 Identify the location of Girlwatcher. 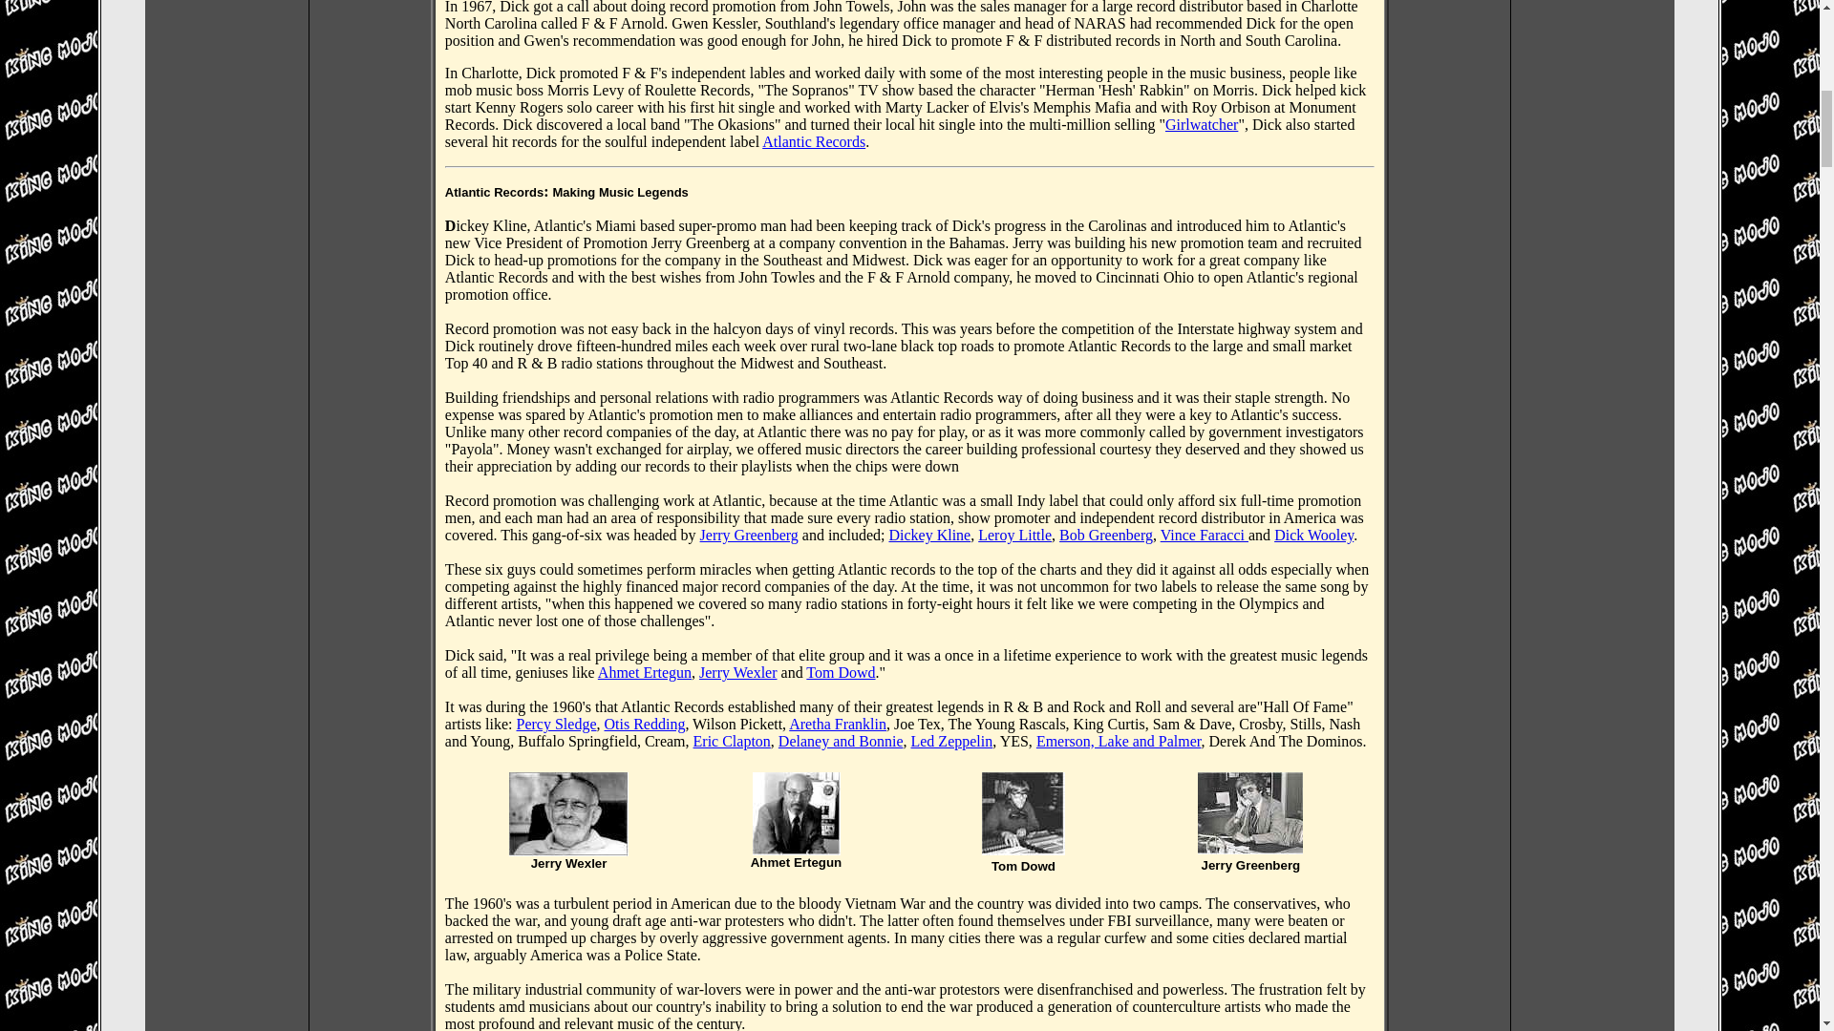
(1202, 124).